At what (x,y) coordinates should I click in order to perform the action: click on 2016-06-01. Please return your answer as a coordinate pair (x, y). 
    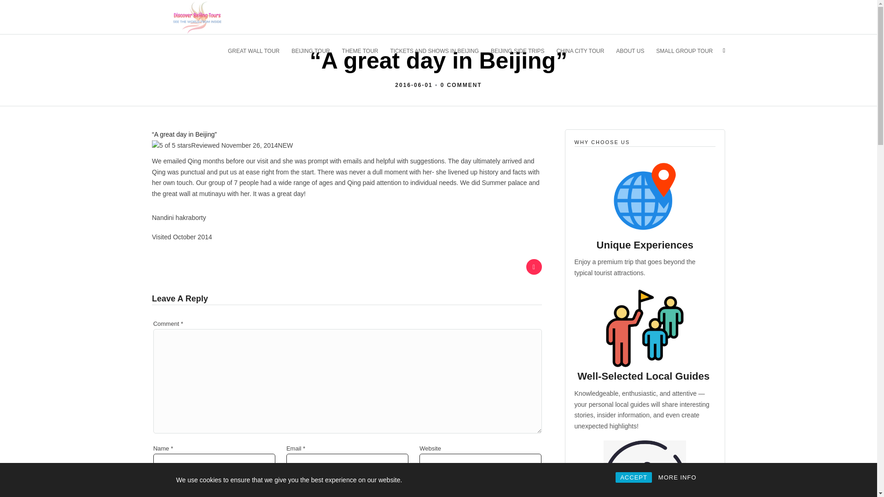
    Looking at the image, I should click on (413, 85).